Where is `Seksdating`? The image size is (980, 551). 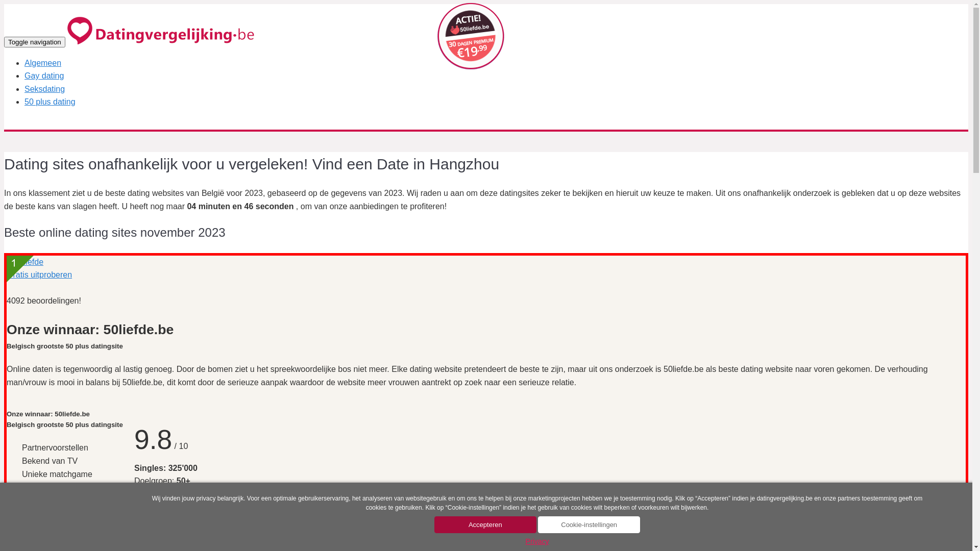 Seksdating is located at coordinates (45, 89).